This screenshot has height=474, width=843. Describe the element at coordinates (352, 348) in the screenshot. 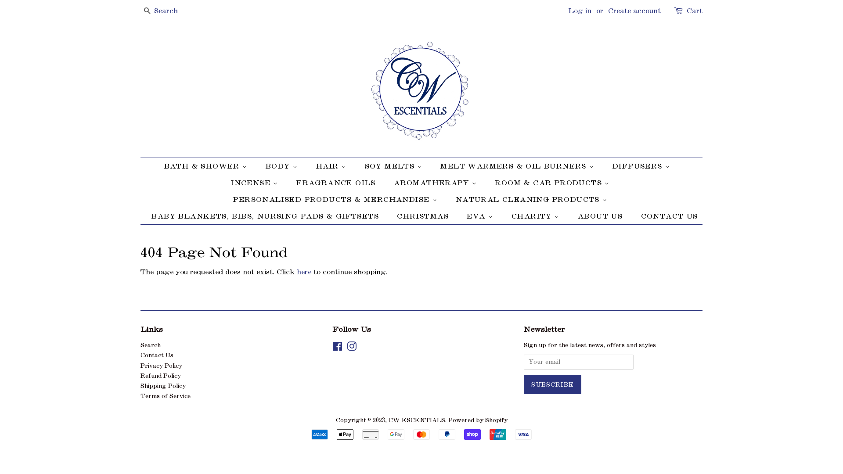

I see `Instagram` at that location.